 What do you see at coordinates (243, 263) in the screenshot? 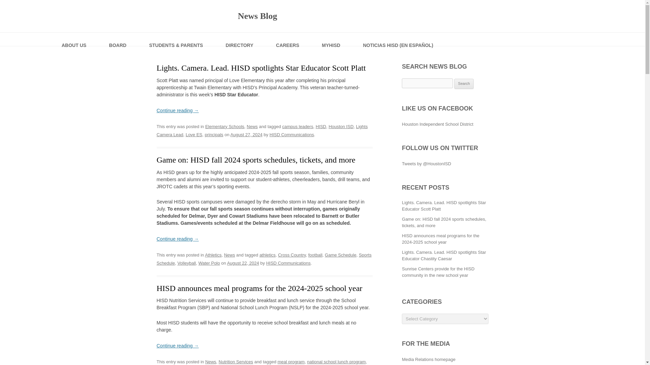
I see `August 22, 2024` at bounding box center [243, 263].